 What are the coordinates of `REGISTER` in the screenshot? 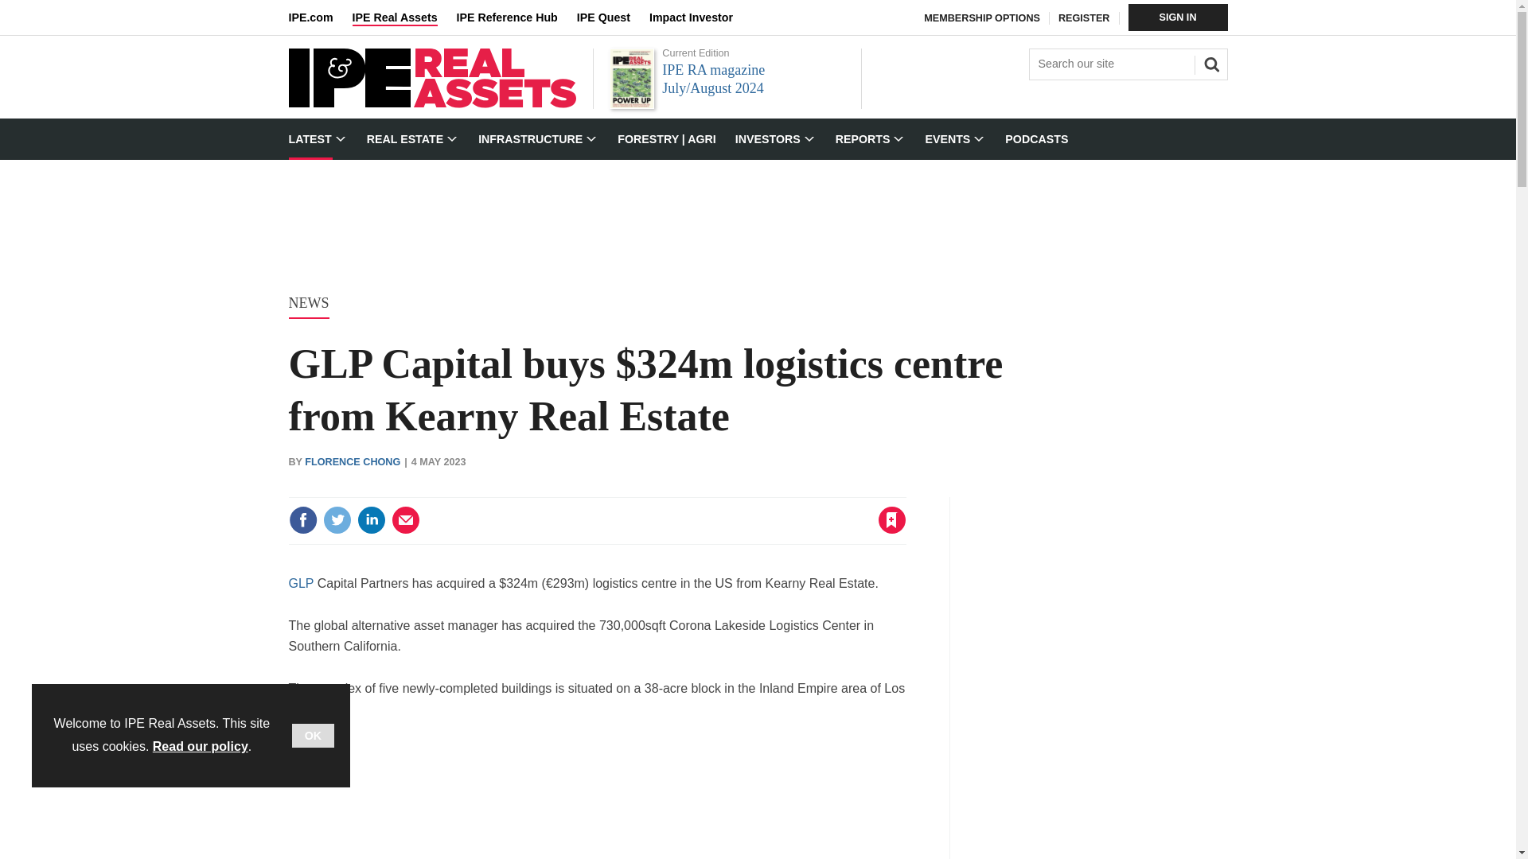 It's located at (1084, 18).